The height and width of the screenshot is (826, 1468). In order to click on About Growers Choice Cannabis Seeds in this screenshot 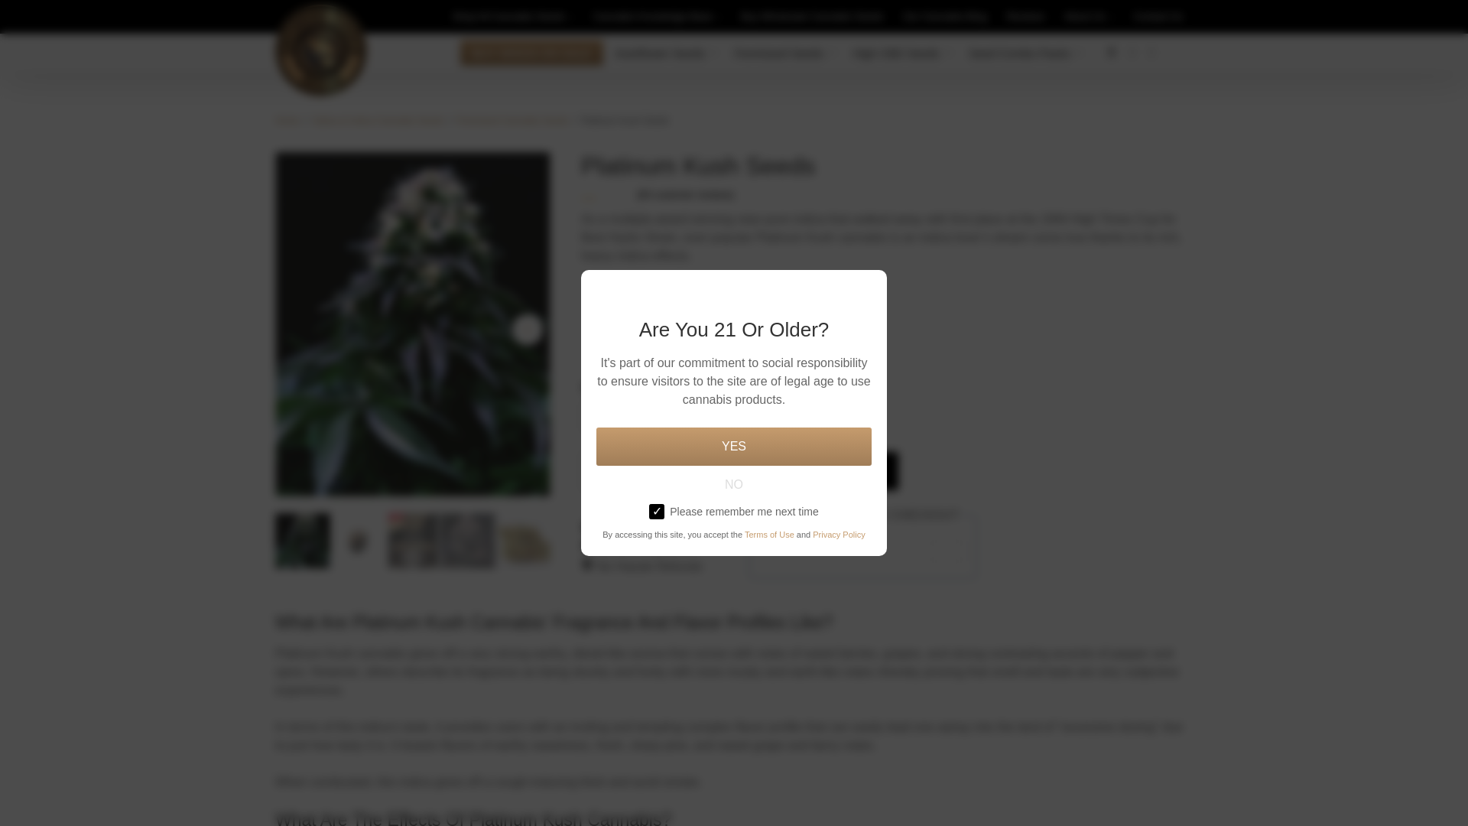, I will do `click(1086, 17)`.